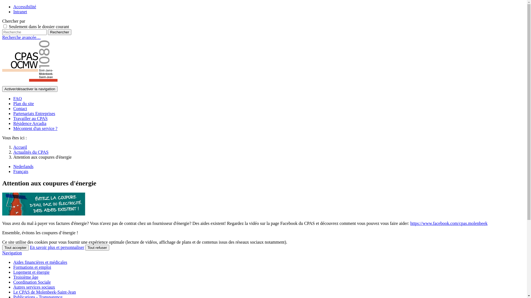  I want to click on https://www.facebook.com/cpas.molenbeek, so click(449, 223).